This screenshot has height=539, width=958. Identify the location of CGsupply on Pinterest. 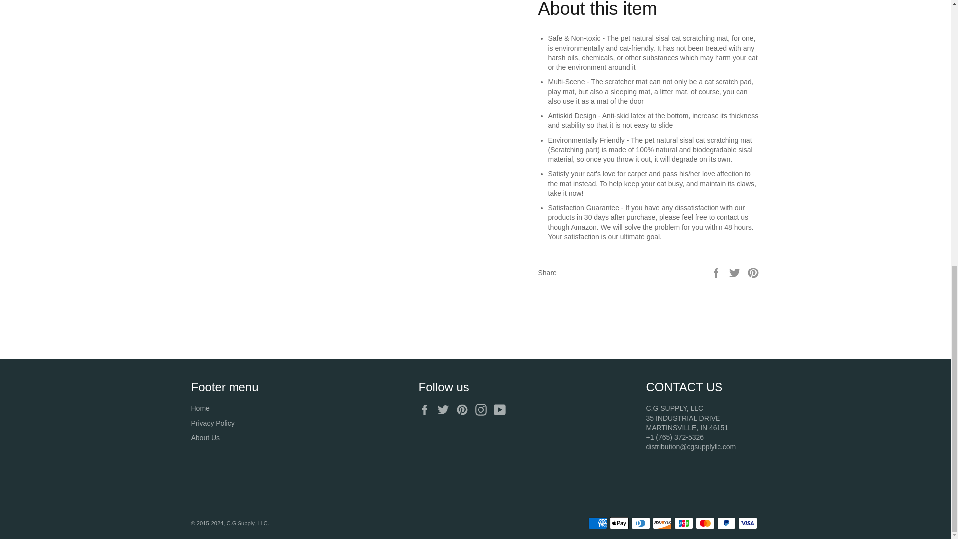
(464, 409).